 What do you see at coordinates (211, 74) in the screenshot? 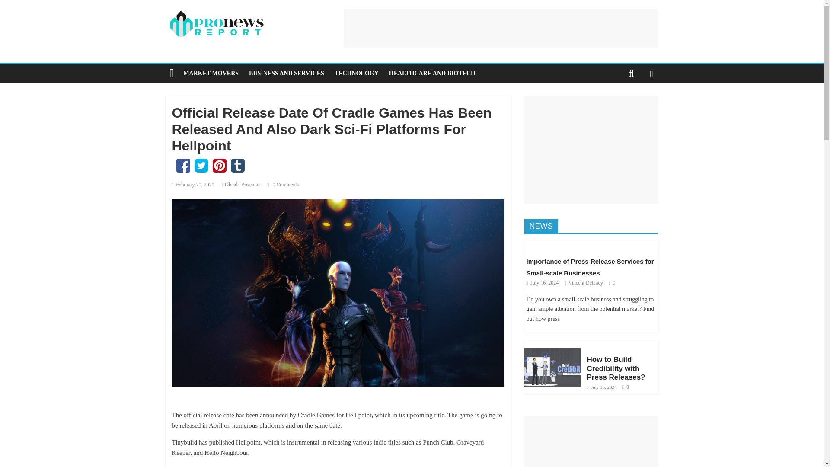
I see `MARKET MOVERS` at bounding box center [211, 74].